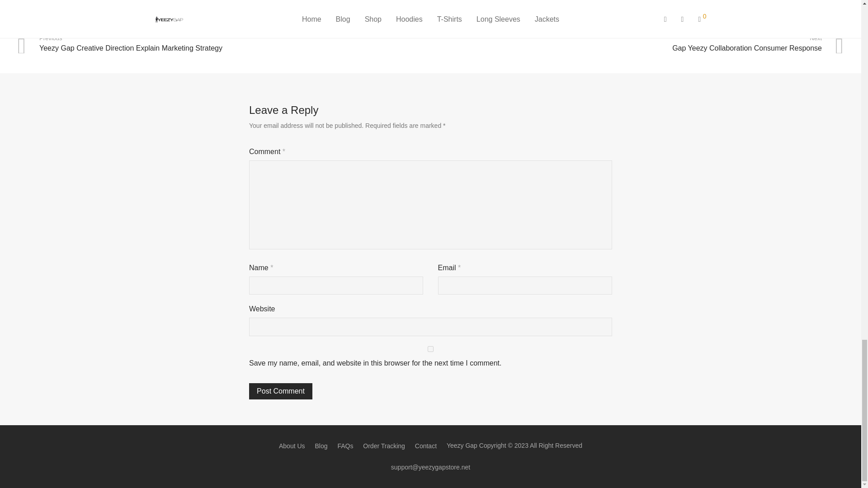 The height and width of the screenshot is (488, 868). I want to click on Post Comment, so click(281, 391).